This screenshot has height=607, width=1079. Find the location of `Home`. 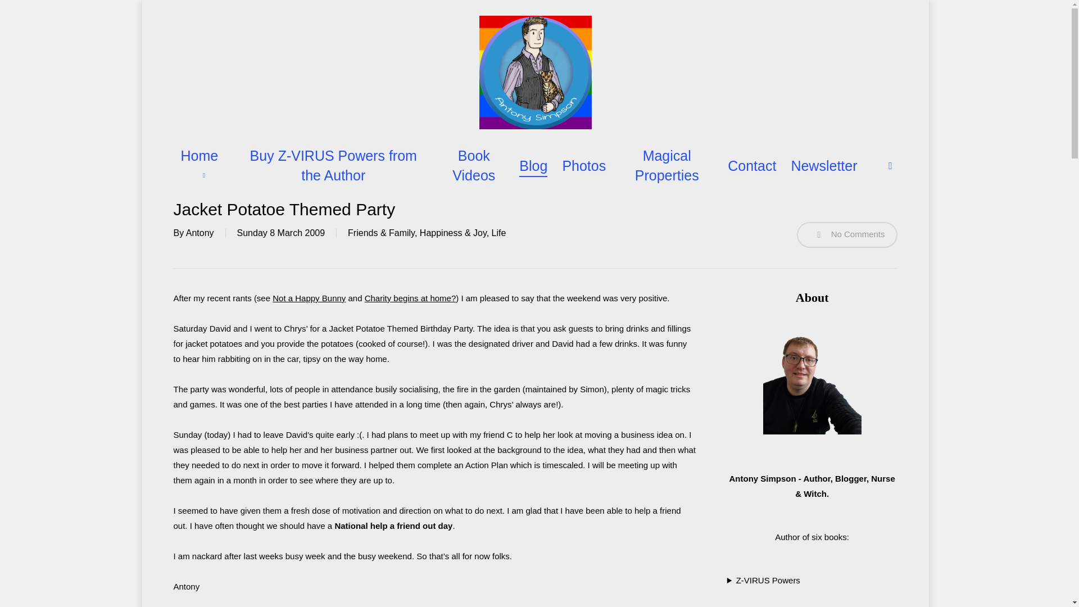

Home is located at coordinates (202, 166).